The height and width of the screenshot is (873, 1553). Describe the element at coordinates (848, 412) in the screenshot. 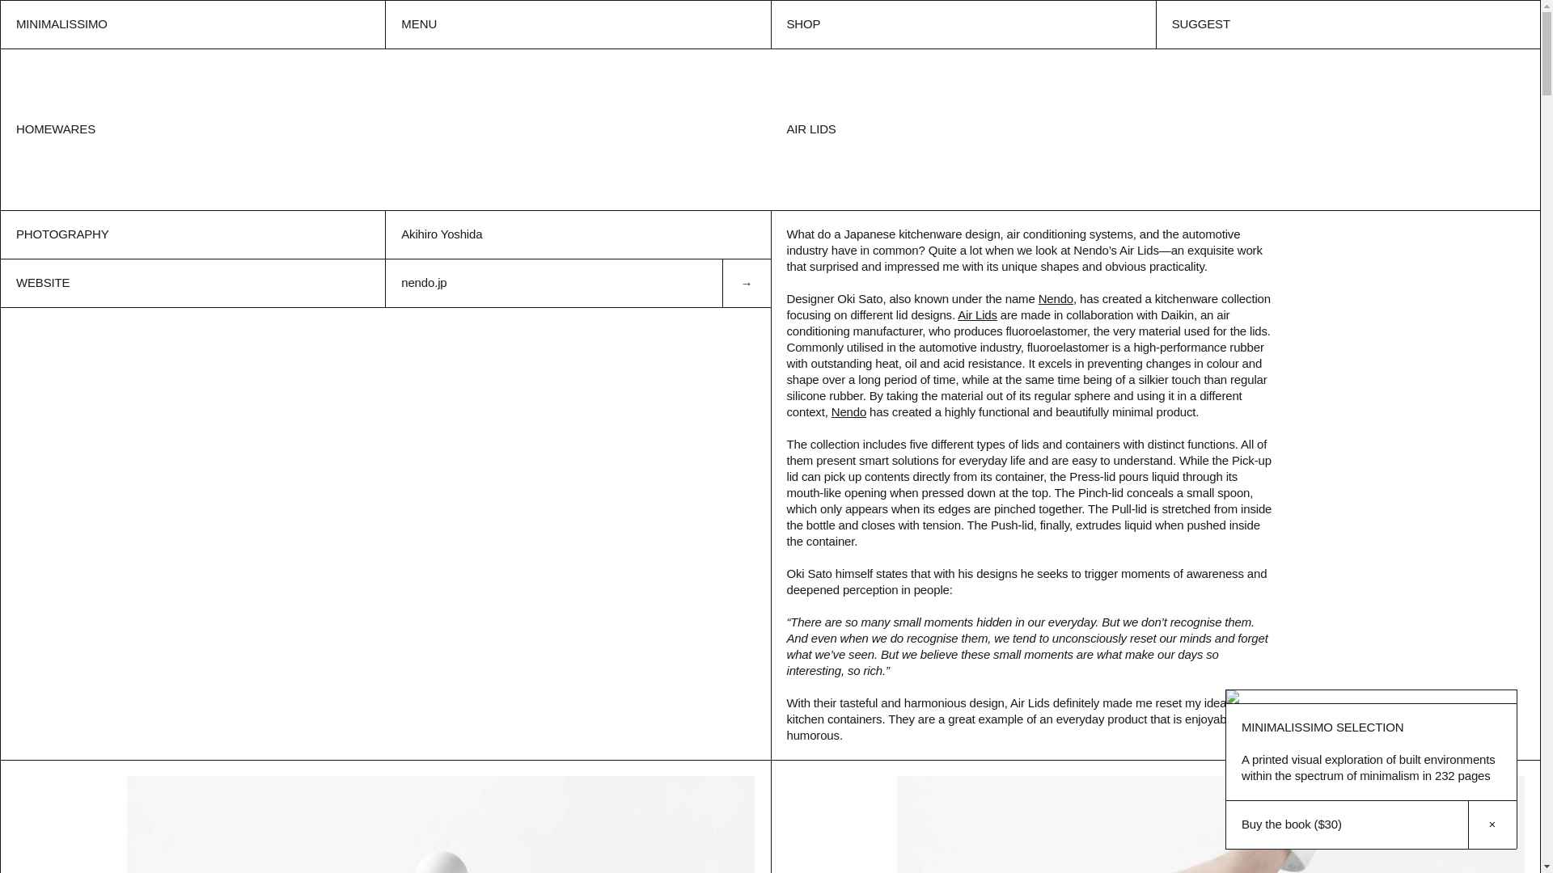

I see `Nendo` at that location.